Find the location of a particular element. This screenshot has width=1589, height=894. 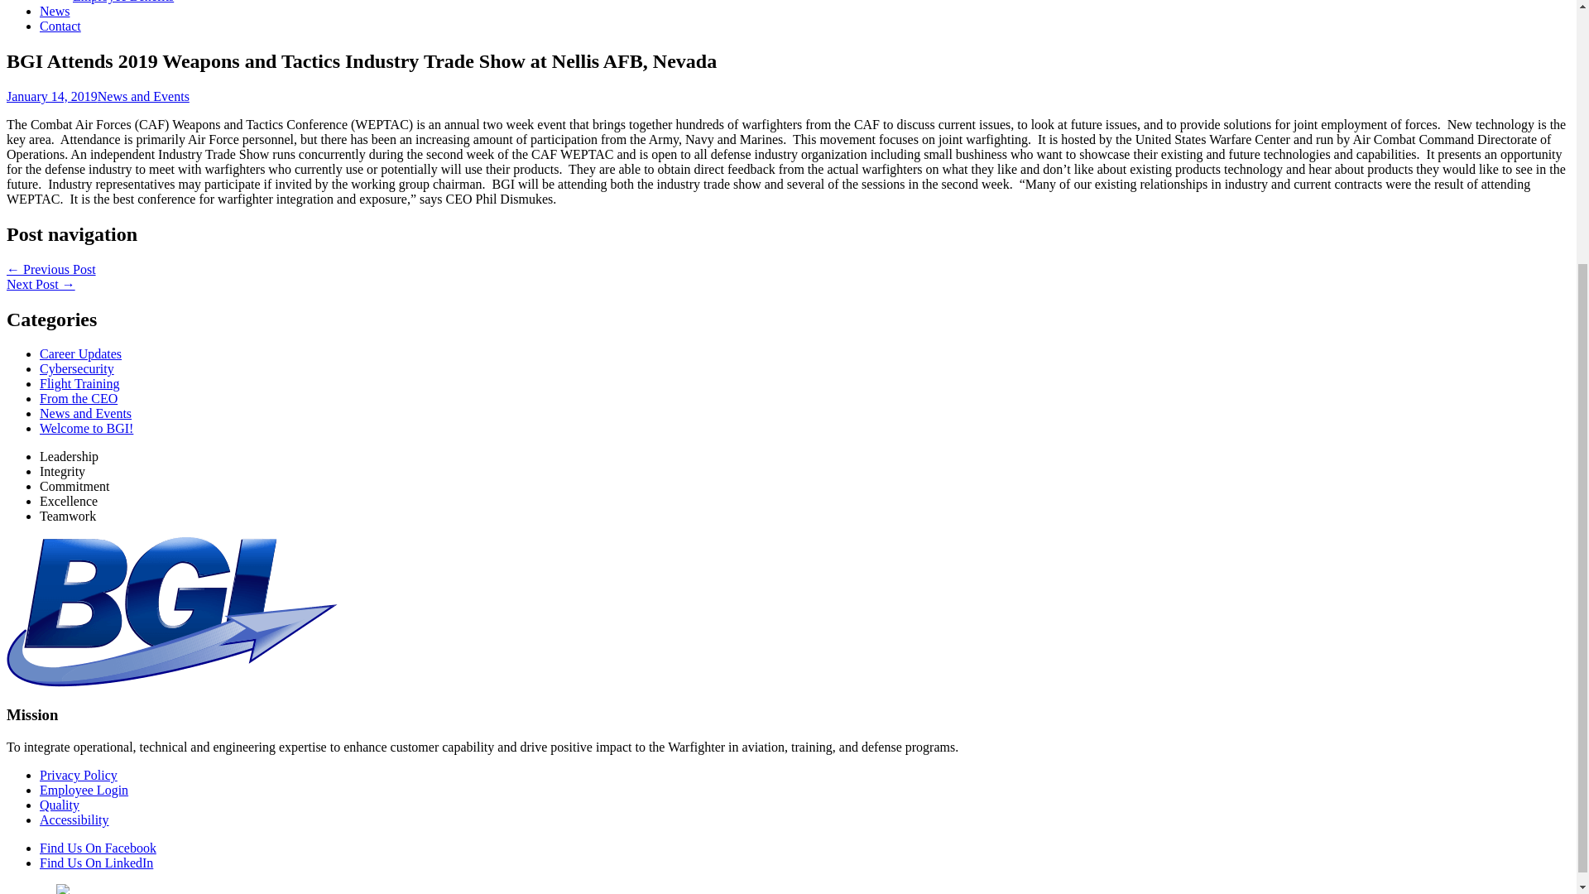

News is located at coordinates (55, 11).